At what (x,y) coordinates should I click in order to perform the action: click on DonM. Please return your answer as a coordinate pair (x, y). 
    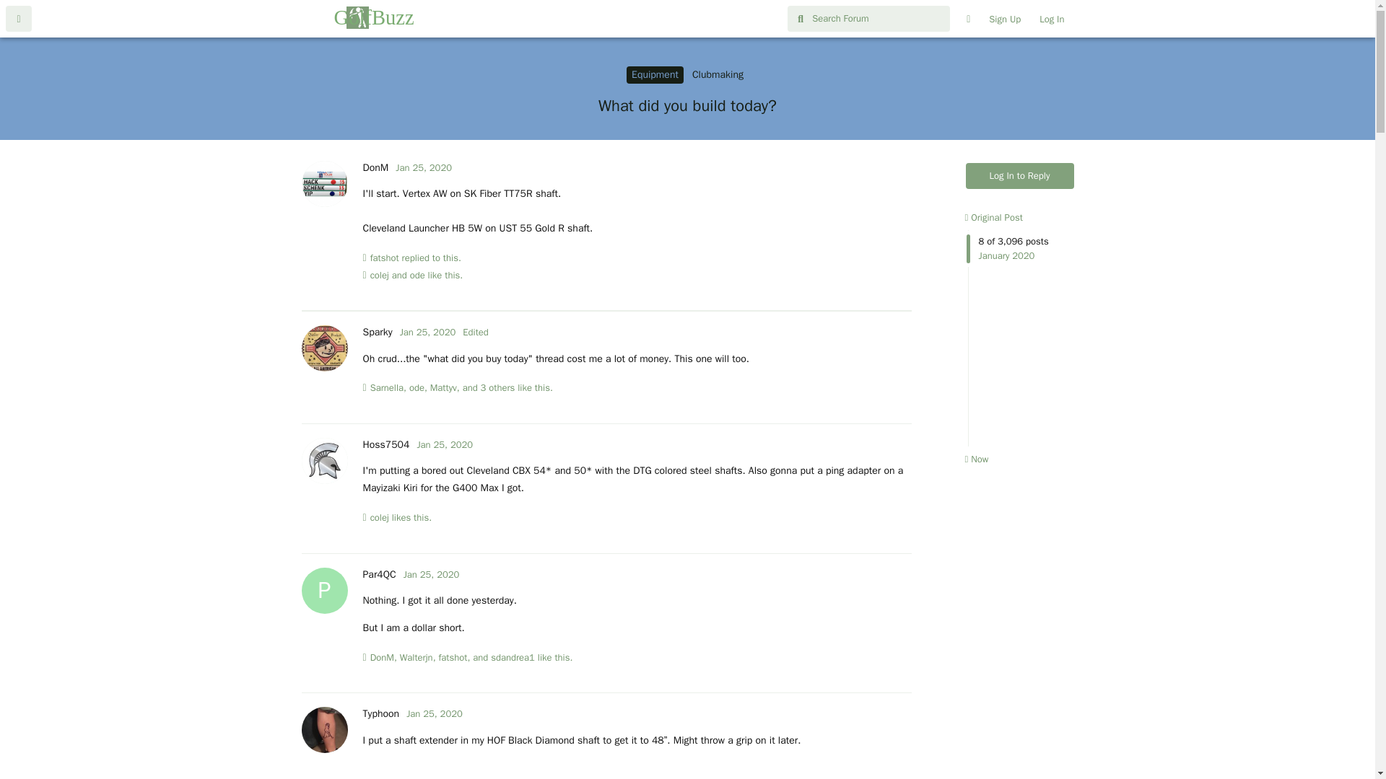
    Looking at the image, I should click on (381, 658).